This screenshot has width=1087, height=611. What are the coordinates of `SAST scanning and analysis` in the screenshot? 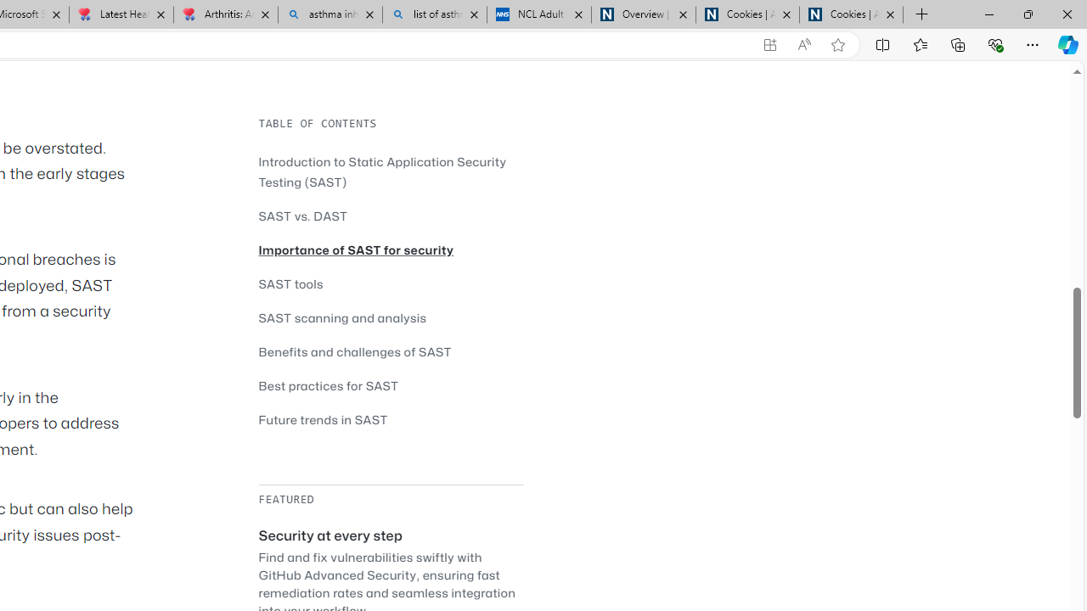 It's located at (391, 317).